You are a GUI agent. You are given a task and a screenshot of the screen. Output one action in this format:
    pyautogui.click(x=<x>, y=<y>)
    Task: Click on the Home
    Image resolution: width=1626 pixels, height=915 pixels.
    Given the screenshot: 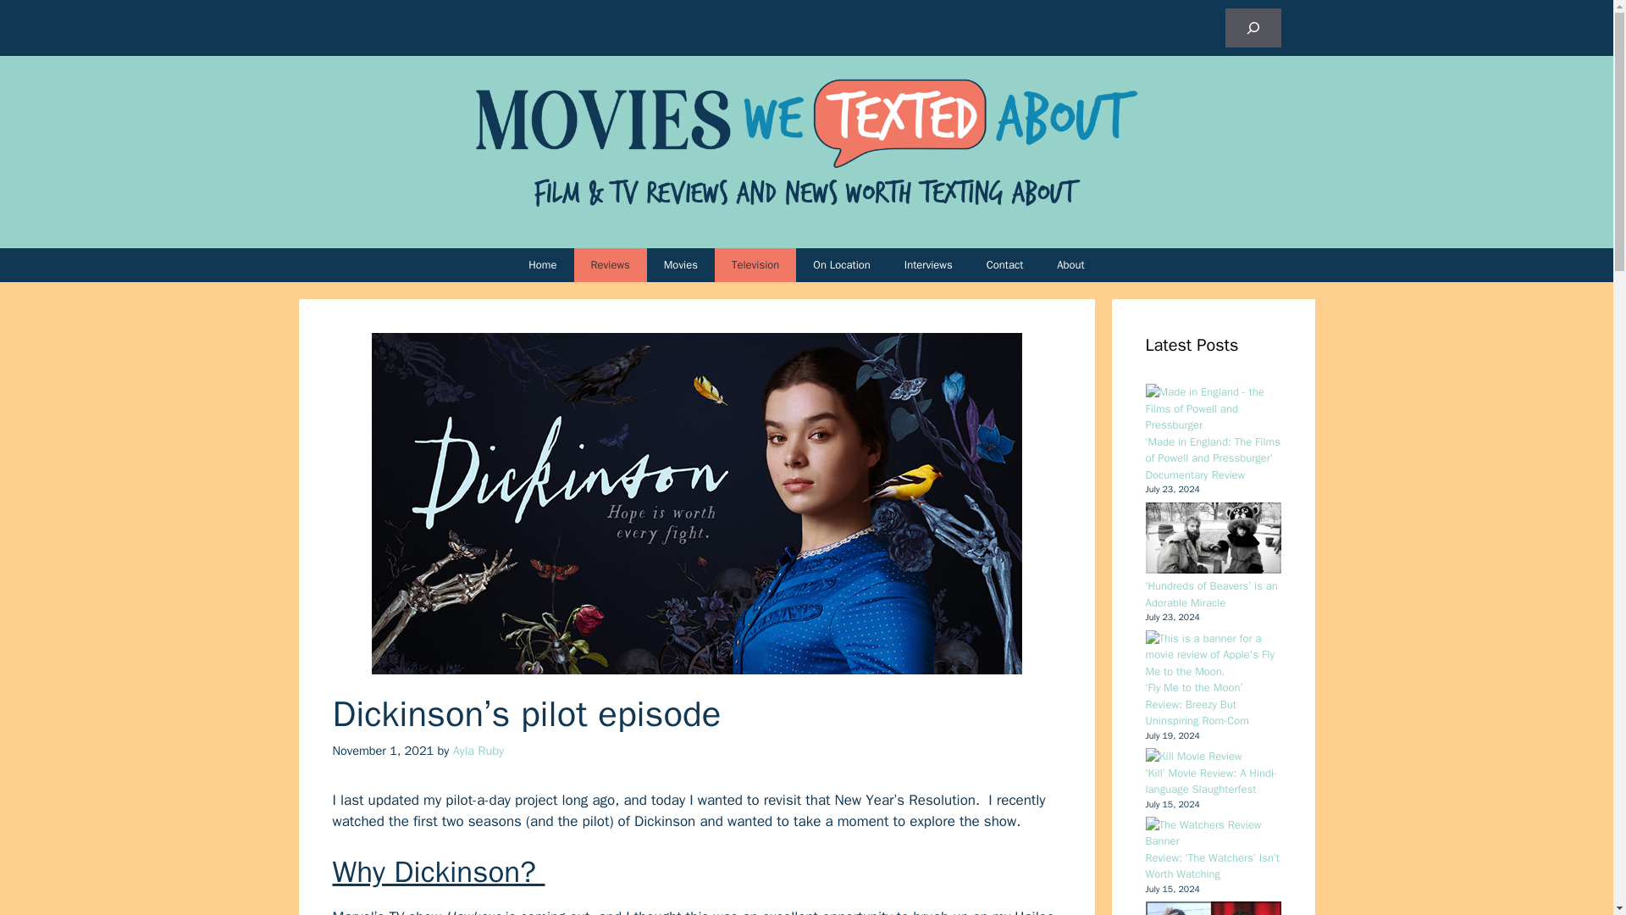 What is the action you would take?
    pyautogui.click(x=542, y=264)
    